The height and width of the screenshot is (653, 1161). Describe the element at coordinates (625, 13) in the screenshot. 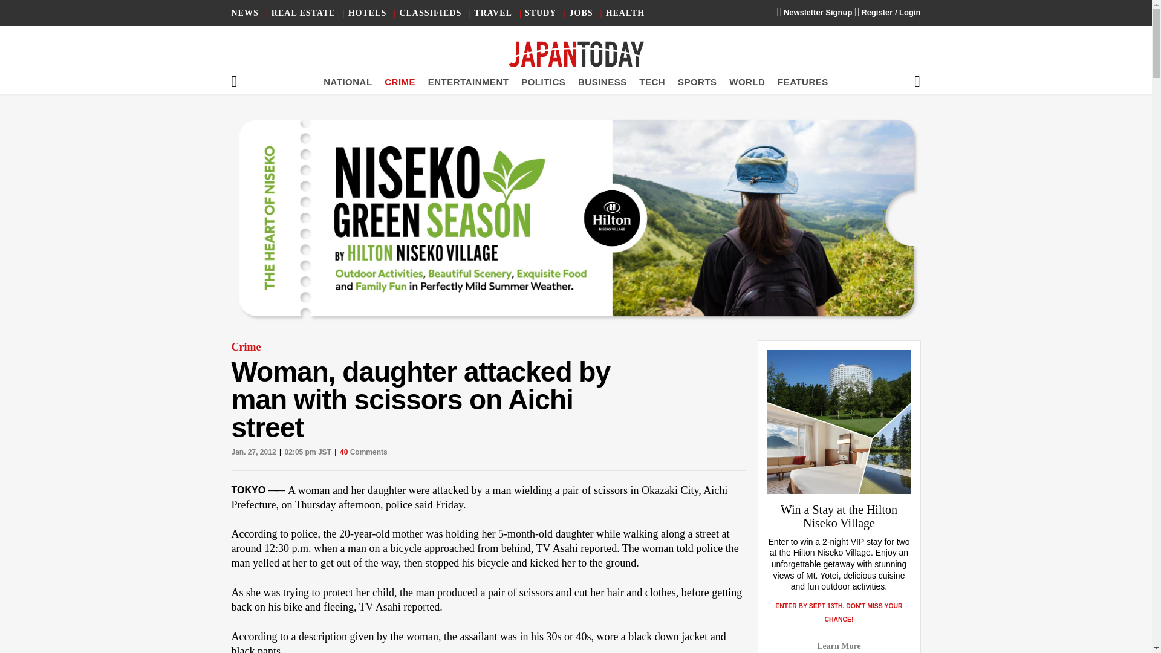

I see `HEALTH` at that location.